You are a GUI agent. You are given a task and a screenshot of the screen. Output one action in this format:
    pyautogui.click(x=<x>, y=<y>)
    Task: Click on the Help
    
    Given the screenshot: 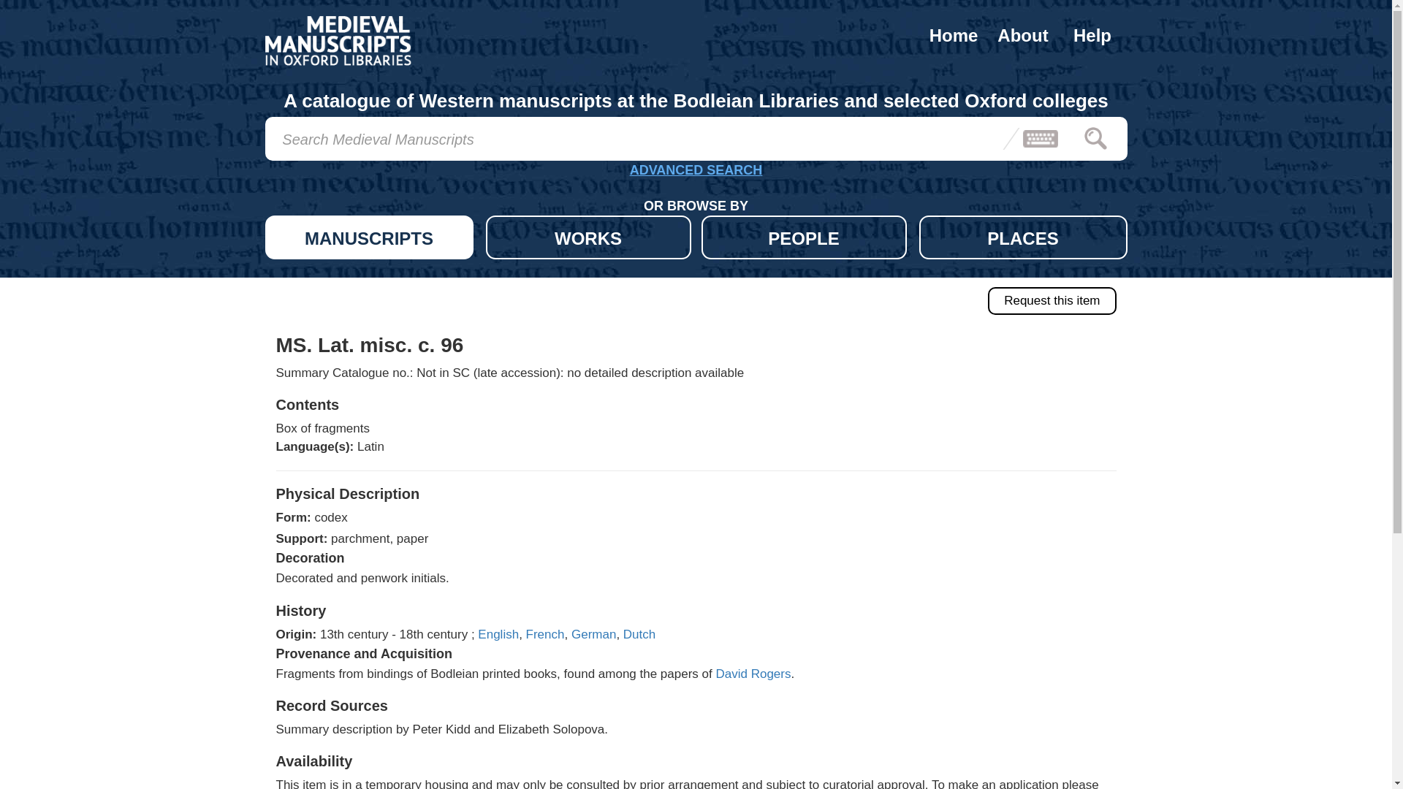 What is the action you would take?
    pyautogui.click(x=1092, y=35)
    